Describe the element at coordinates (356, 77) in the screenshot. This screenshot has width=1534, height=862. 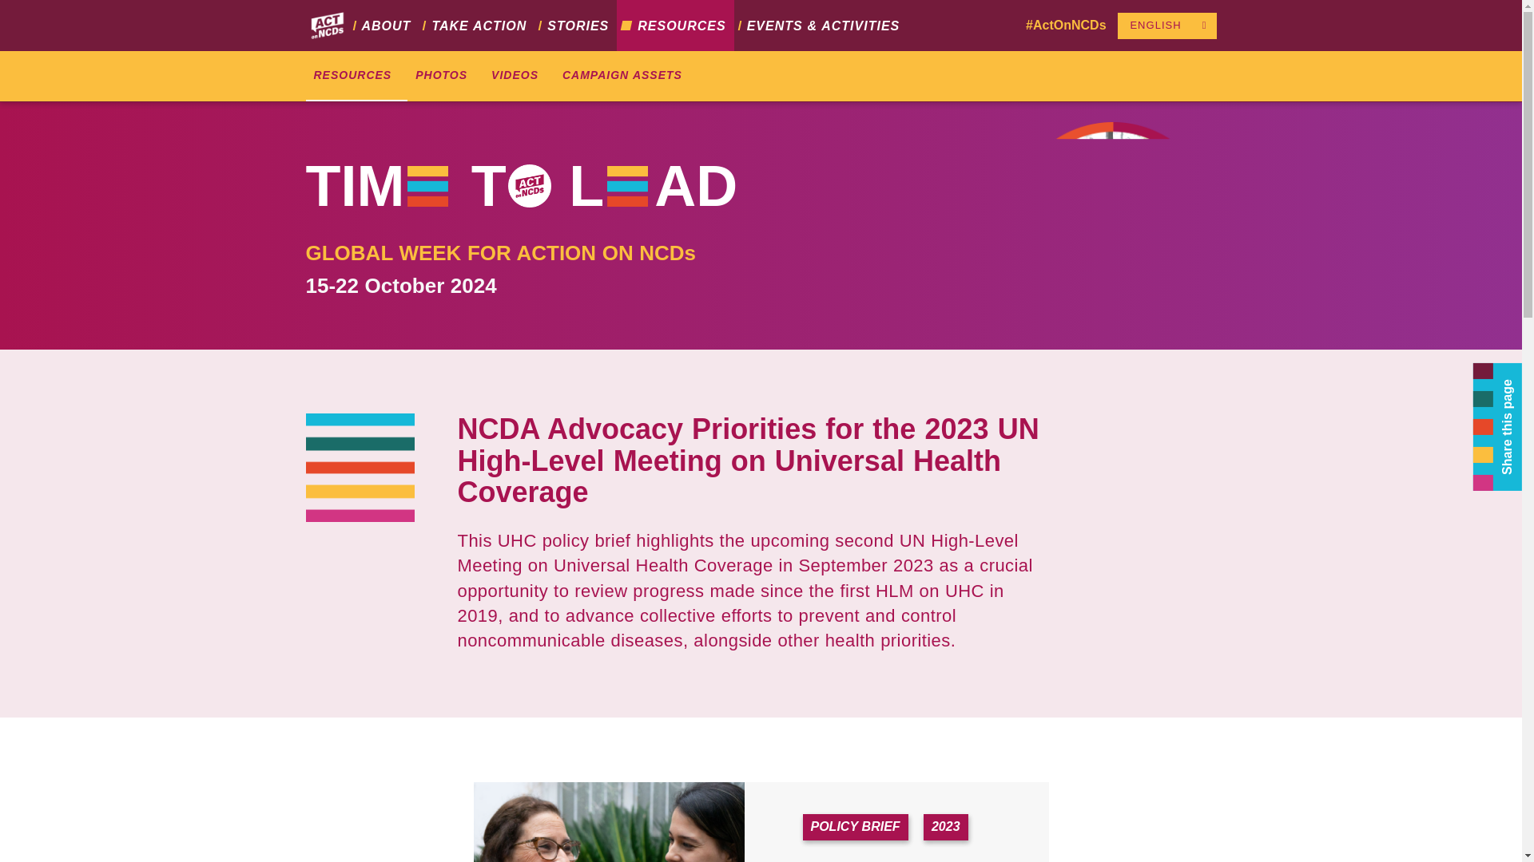
I see `RESOURCES` at that location.